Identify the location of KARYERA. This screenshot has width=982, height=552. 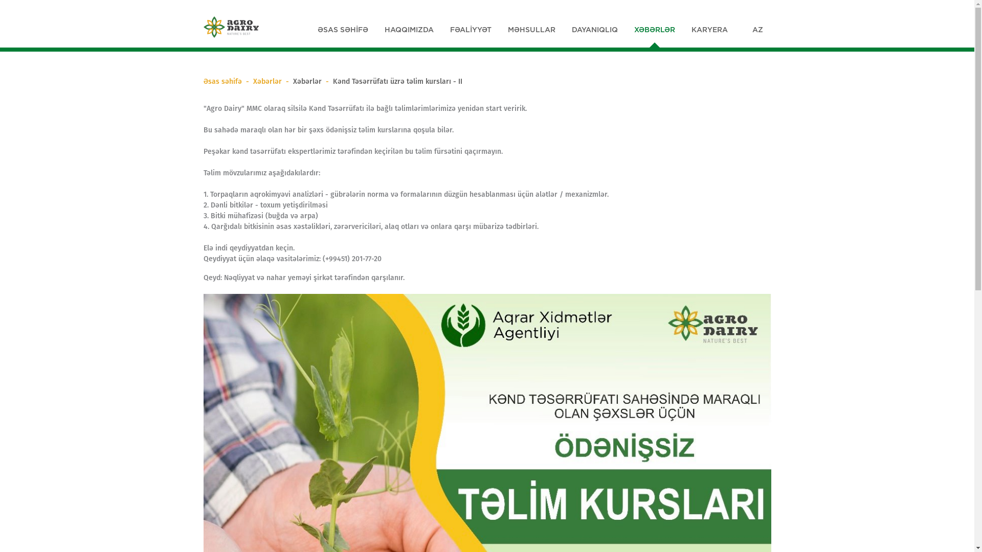
(710, 30).